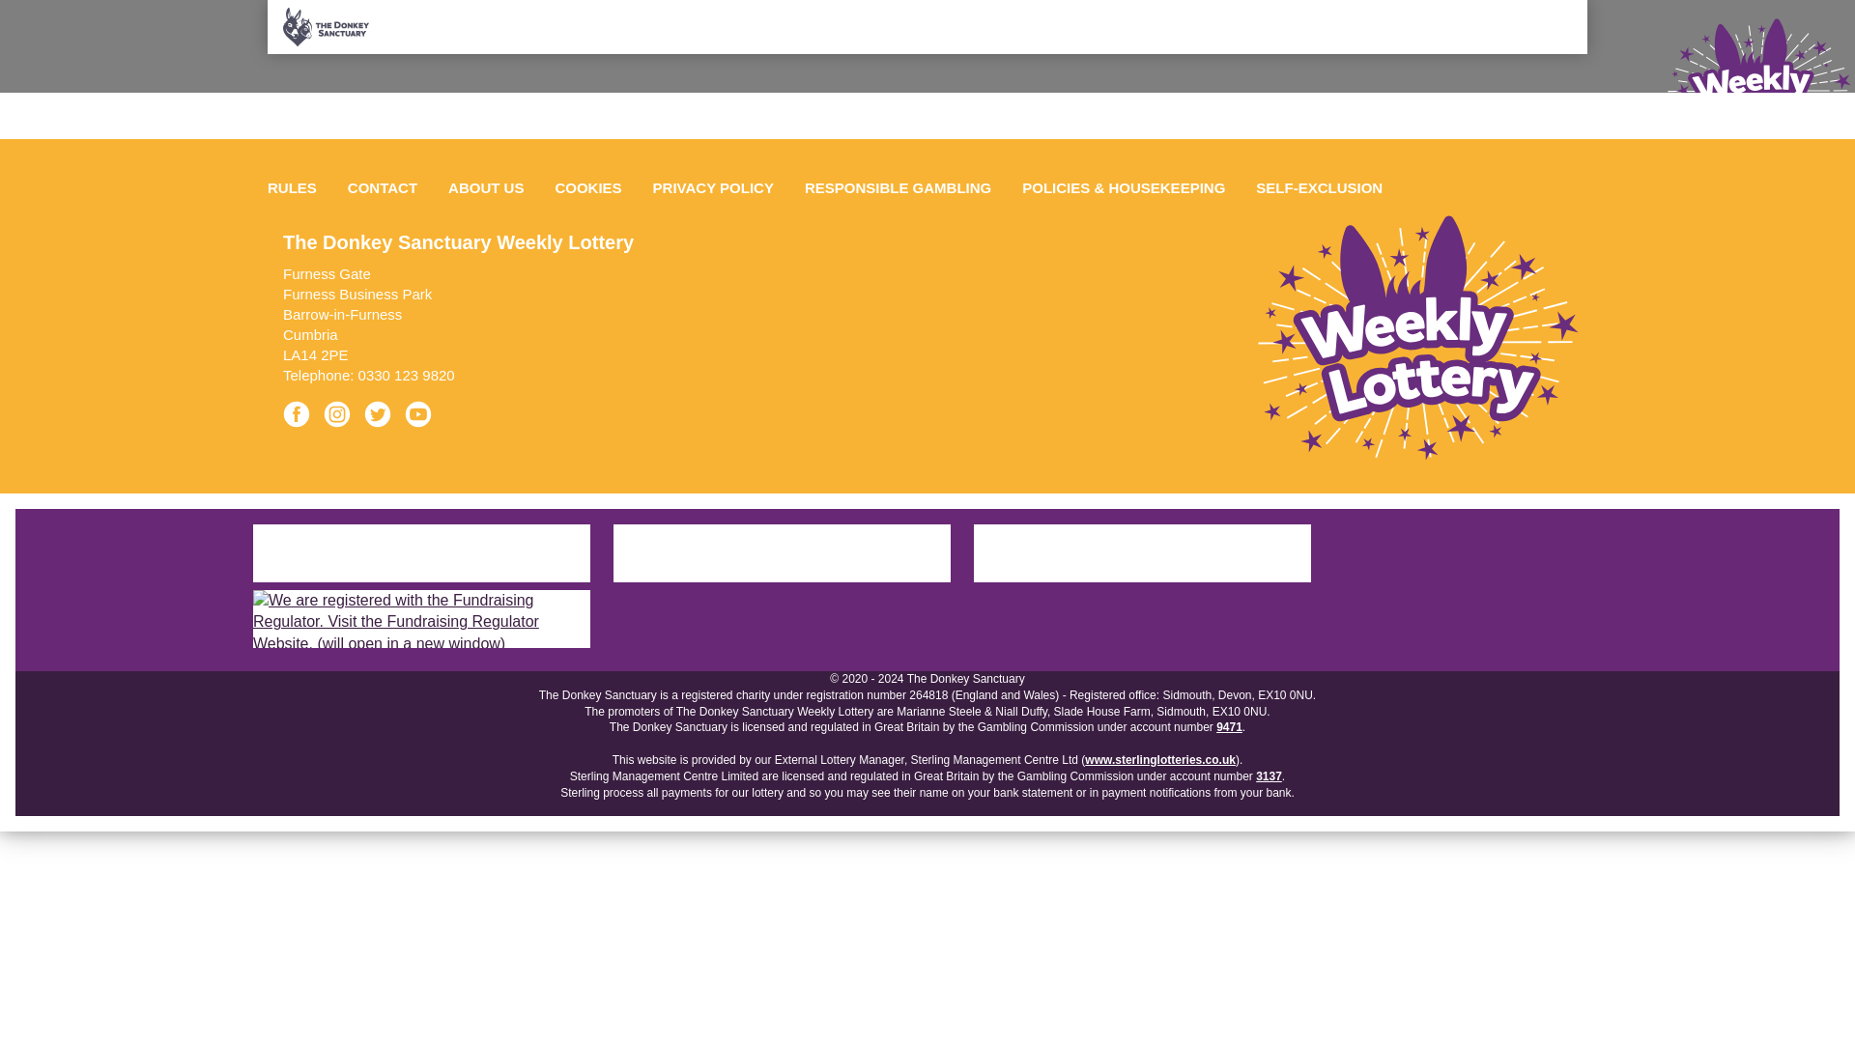 This screenshot has height=1043, width=1855. I want to click on Follow us on Twitter, so click(383, 419).